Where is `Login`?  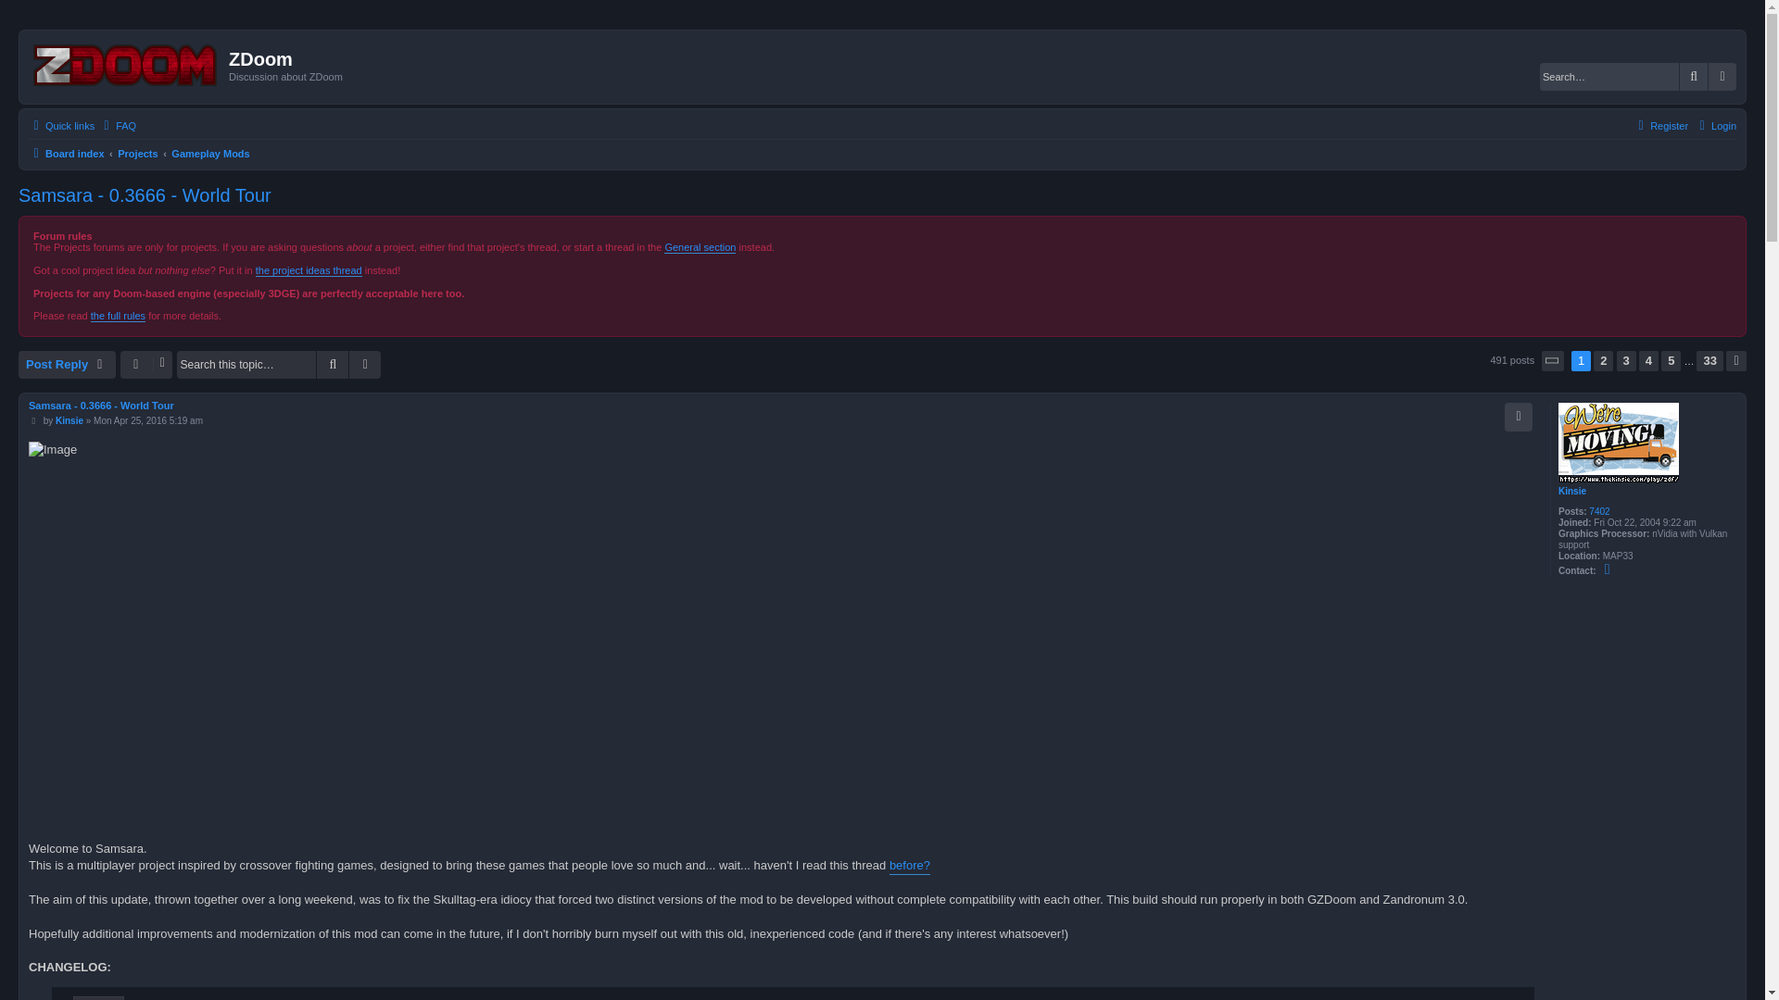 Login is located at coordinates (1715, 126).